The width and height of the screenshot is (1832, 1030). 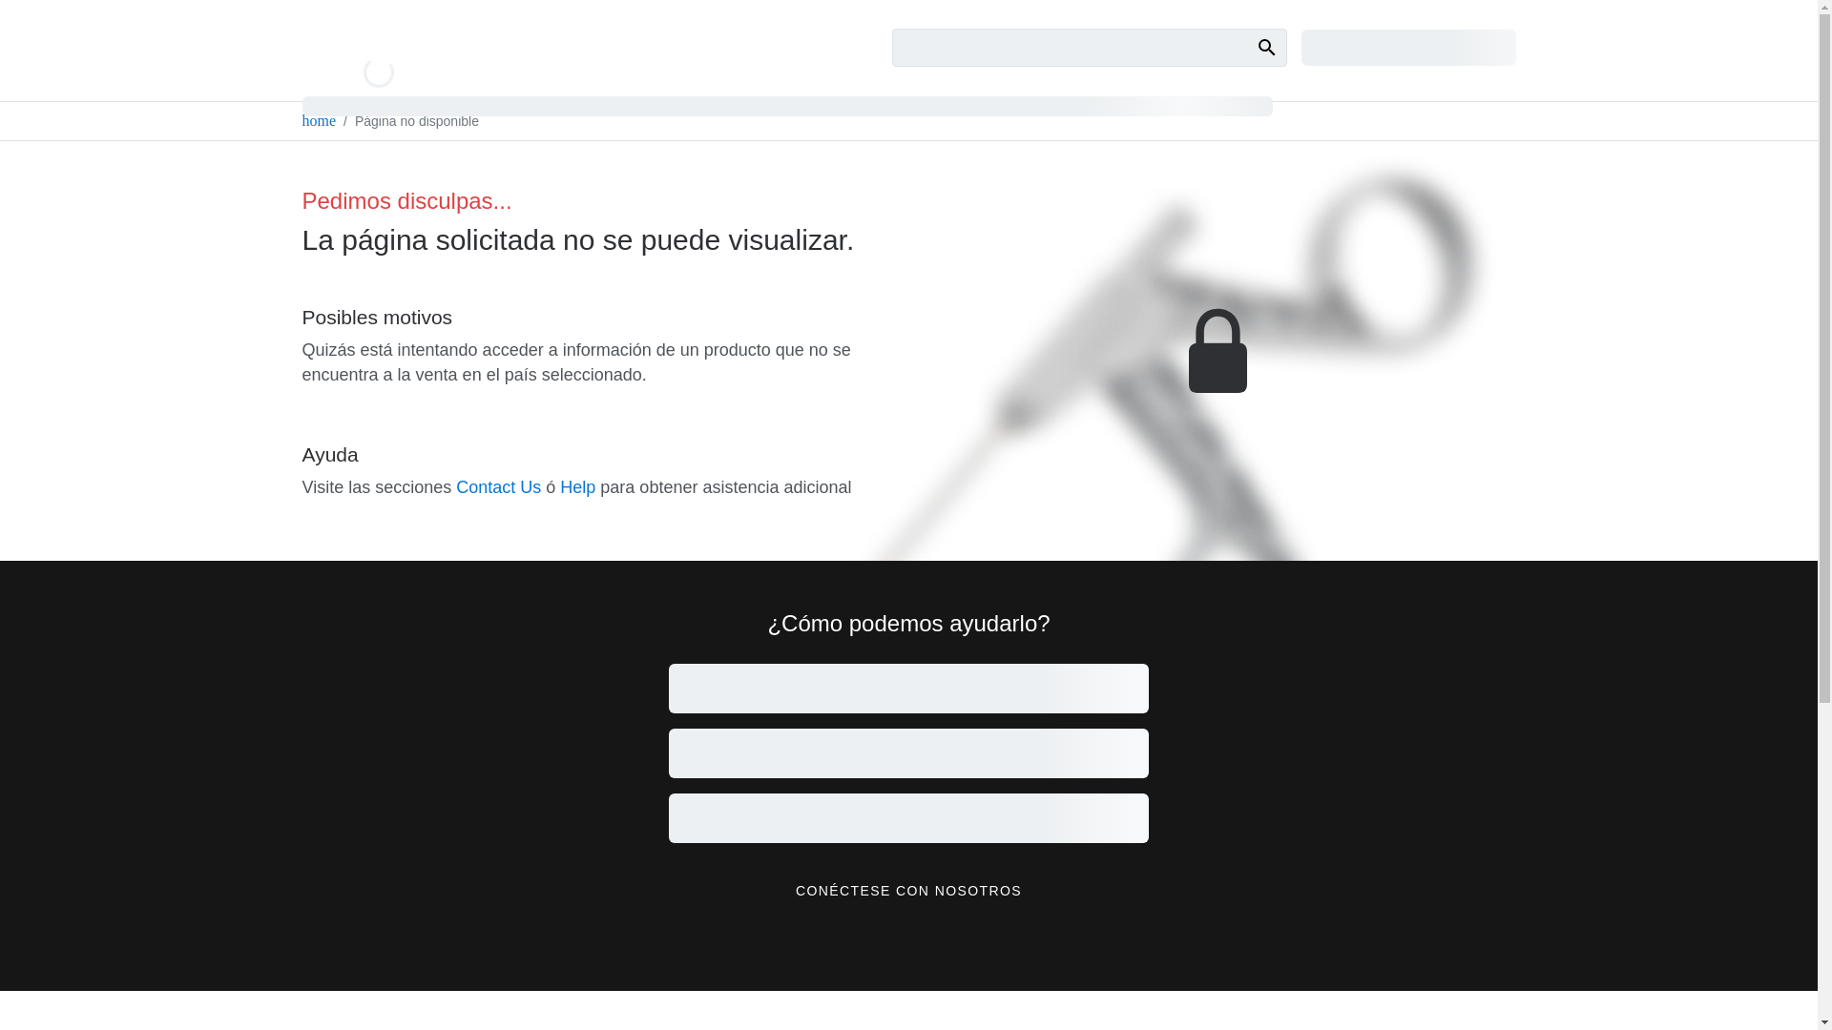 What do you see at coordinates (578, 486) in the screenshot?
I see `Help` at bounding box center [578, 486].